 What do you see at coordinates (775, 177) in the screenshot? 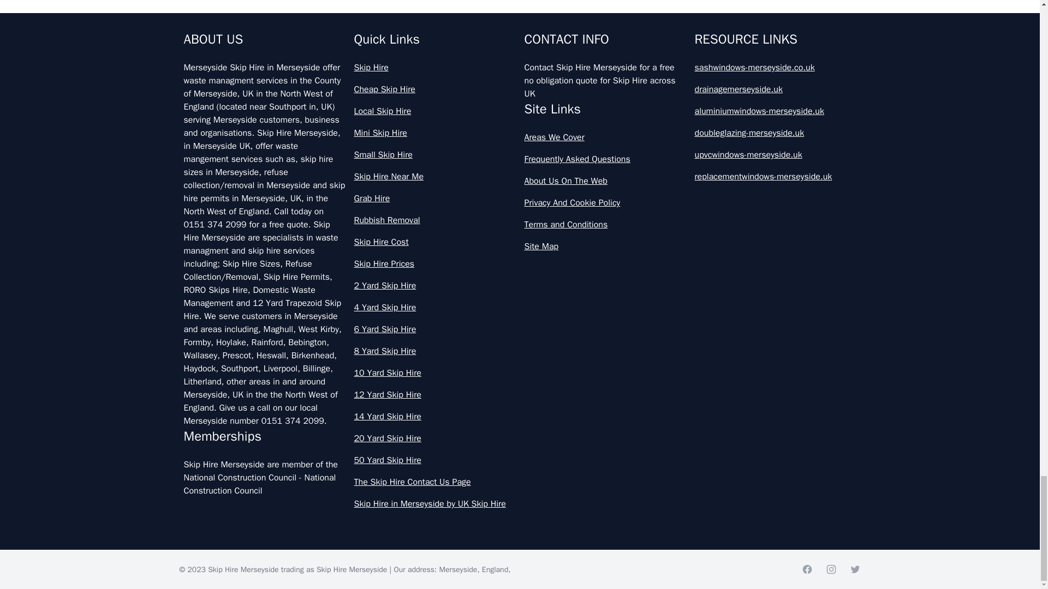
I see `replacementwindows-merseyside.uk` at bounding box center [775, 177].